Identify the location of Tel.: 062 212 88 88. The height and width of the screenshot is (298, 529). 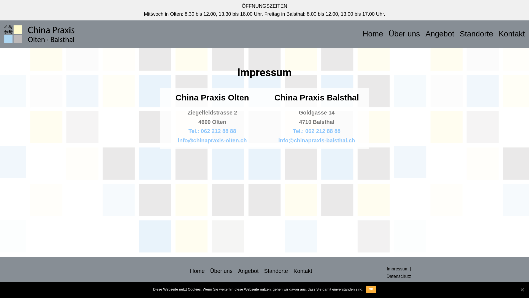
(317, 131).